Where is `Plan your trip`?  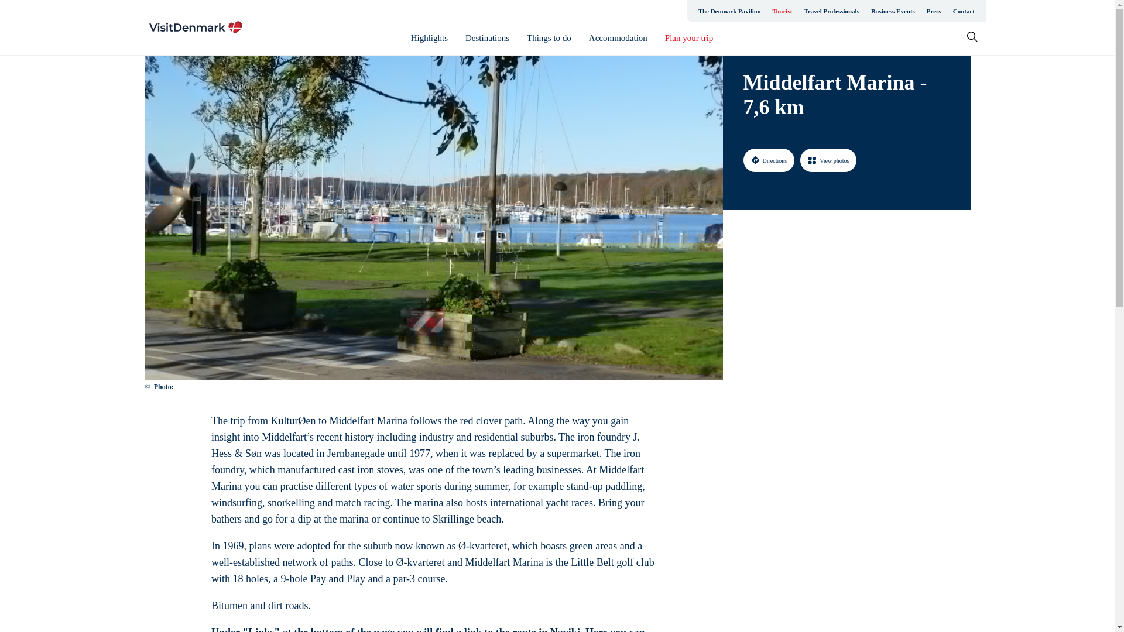 Plan your trip is located at coordinates (690, 38).